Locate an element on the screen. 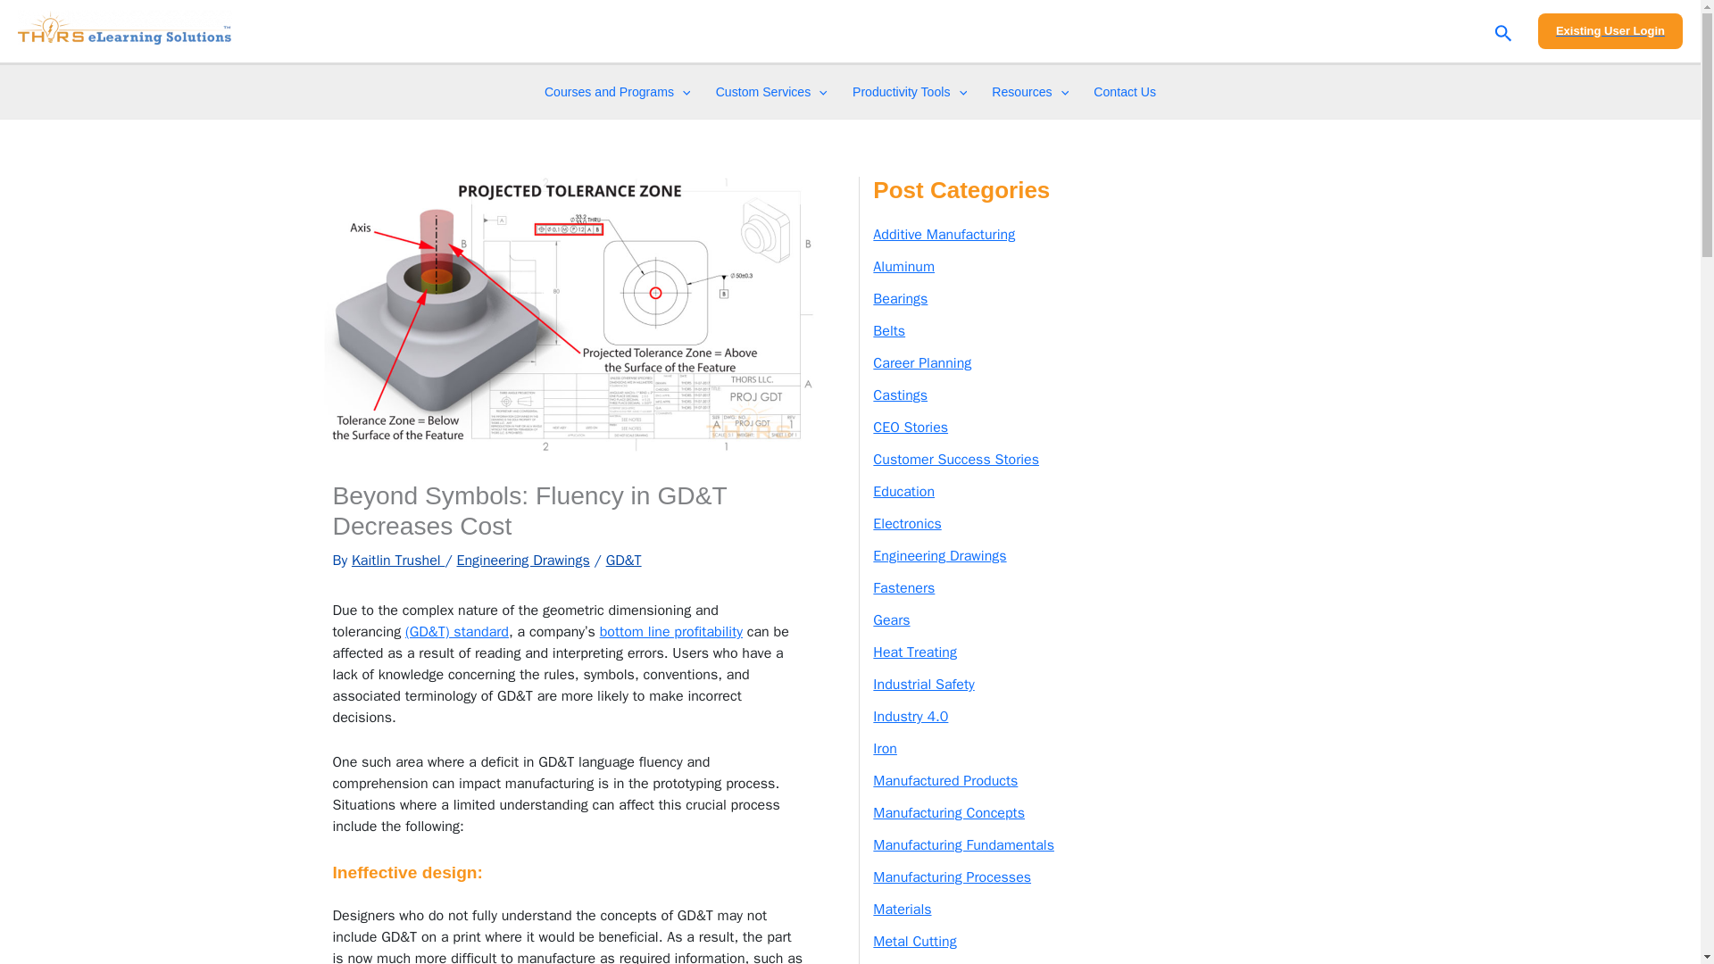 The image size is (1714, 964). Custom Services is located at coordinates (771, 91).